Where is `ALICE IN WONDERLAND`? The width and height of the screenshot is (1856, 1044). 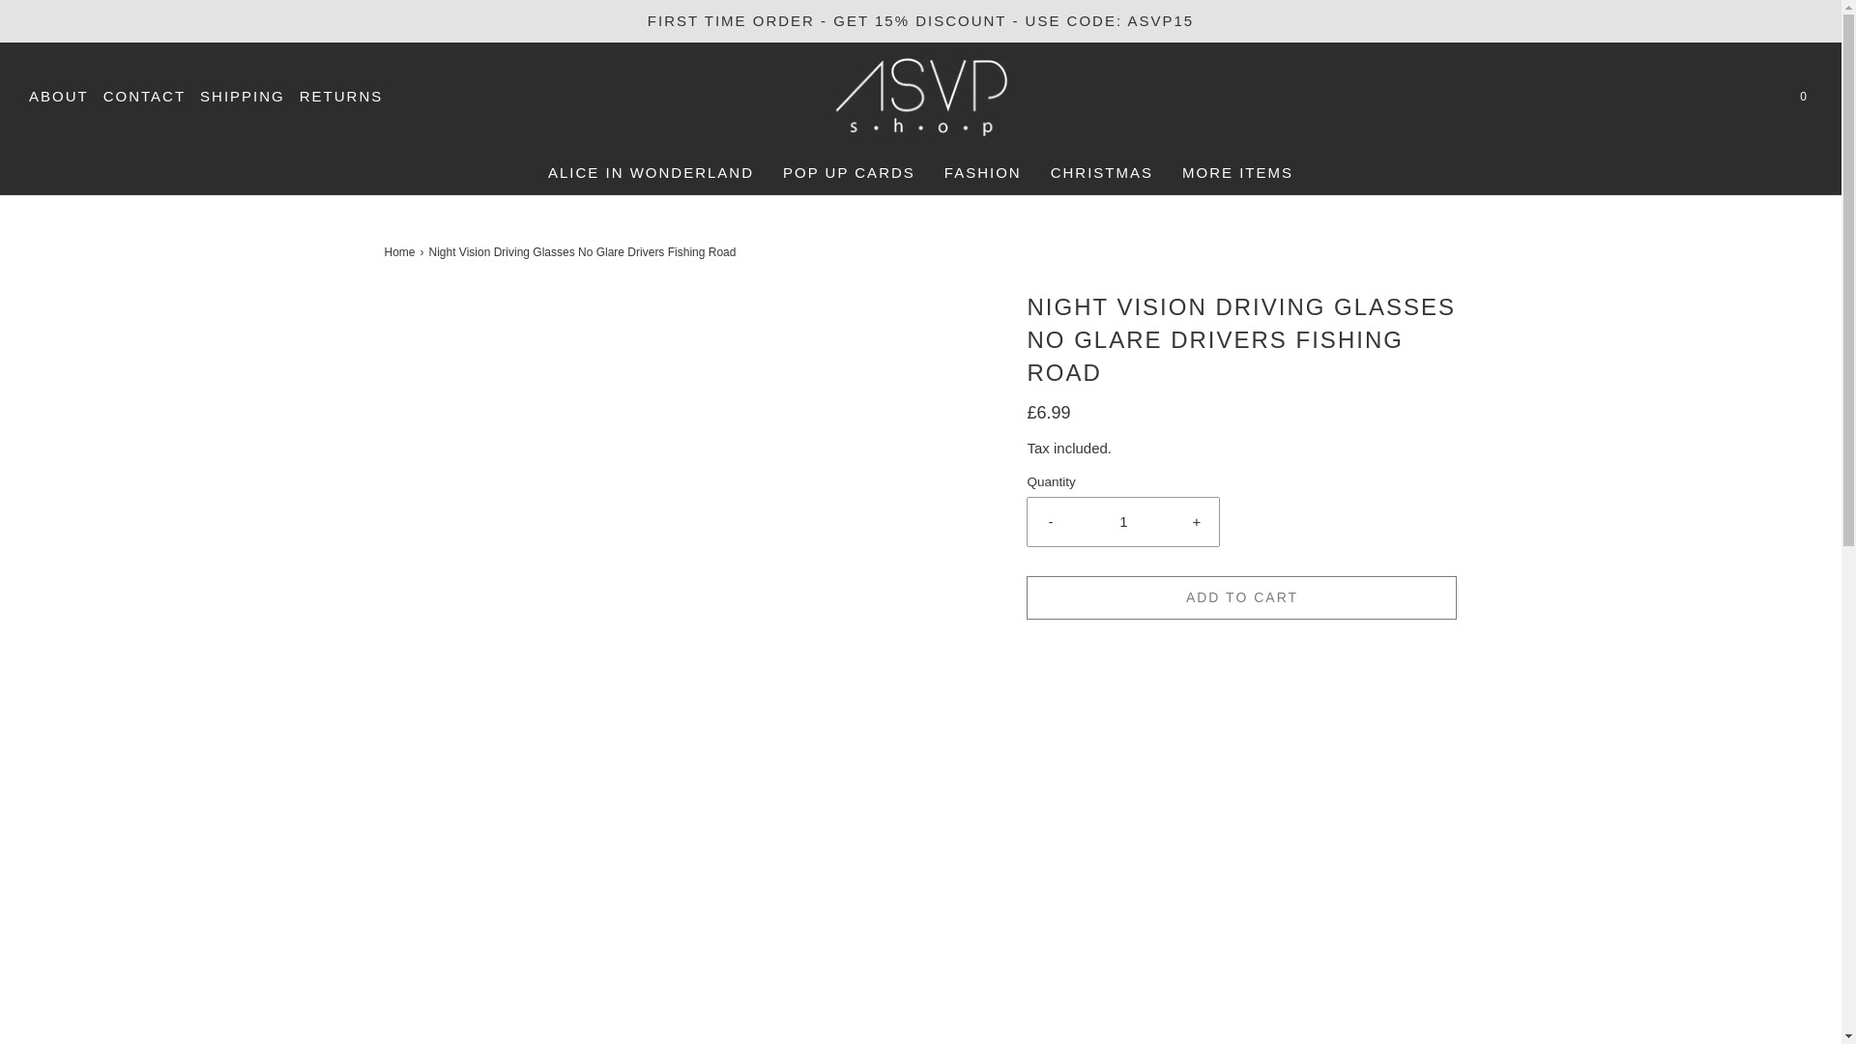 ALICE IN WONDERLAND is located at coordinates (650, 172).